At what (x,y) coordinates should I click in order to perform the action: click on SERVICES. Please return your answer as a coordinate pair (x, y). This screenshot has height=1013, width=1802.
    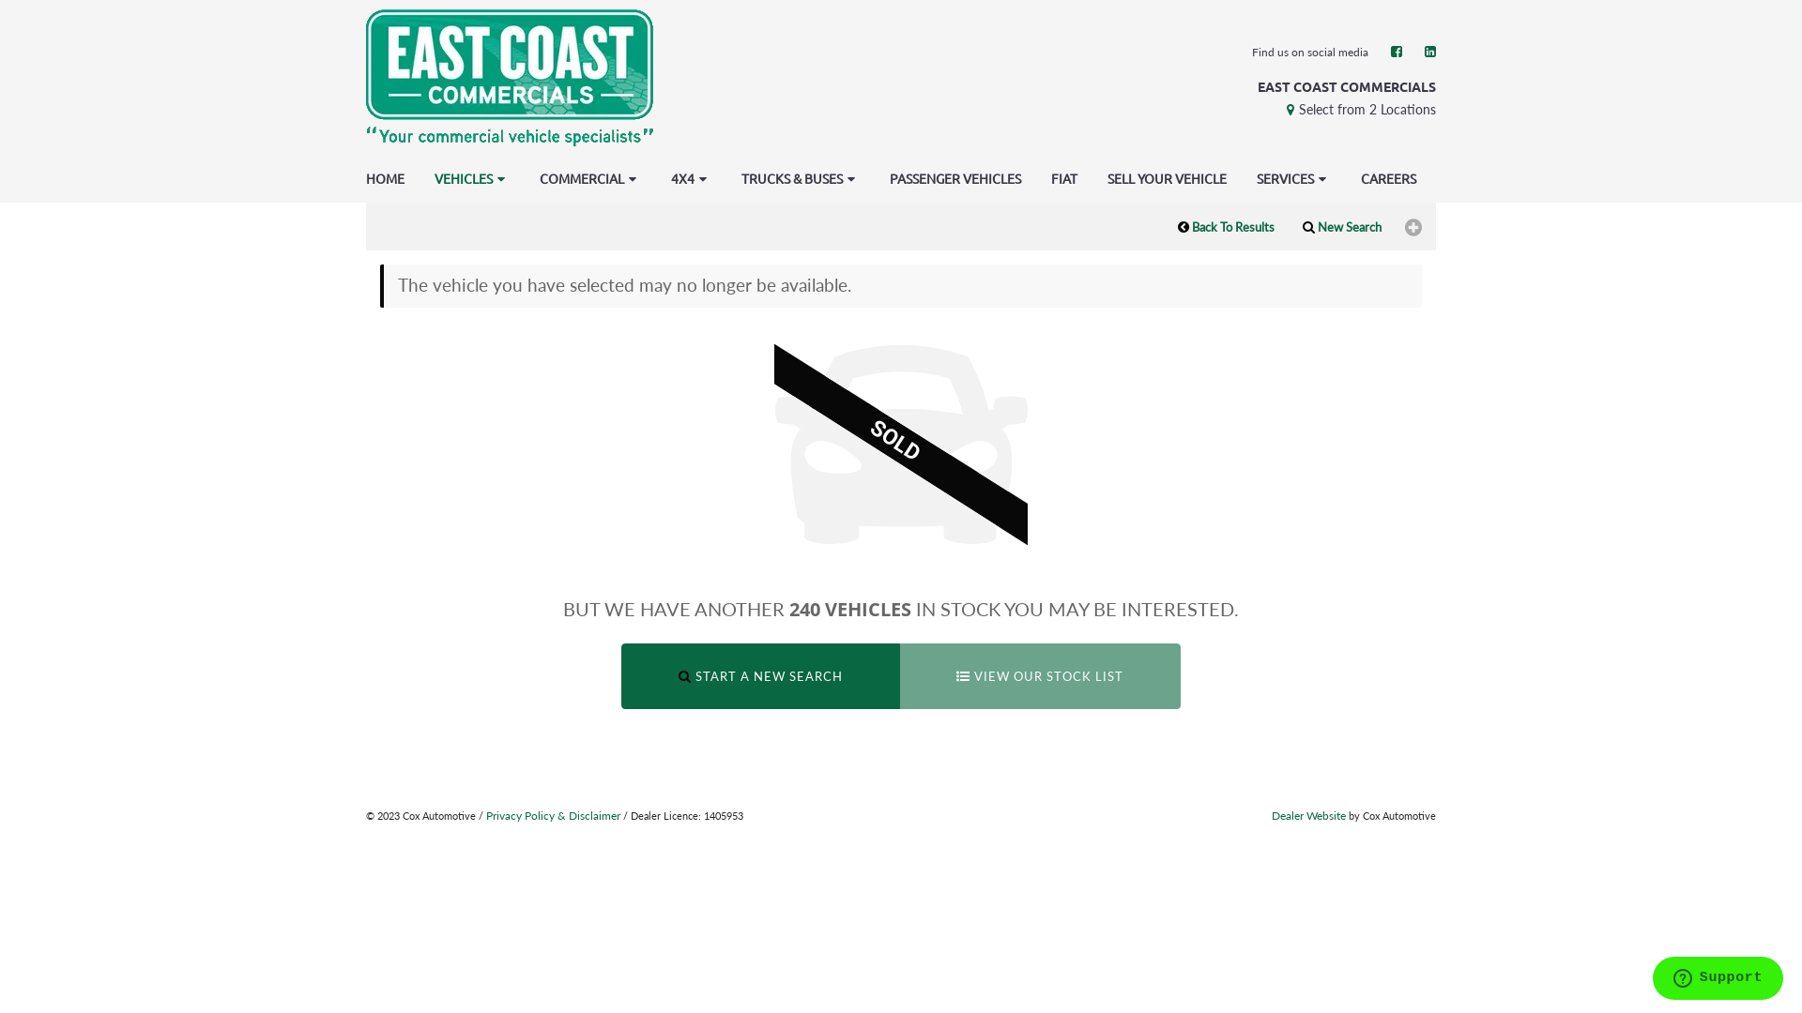
    Looking at the image, I should click on (1293, 178).